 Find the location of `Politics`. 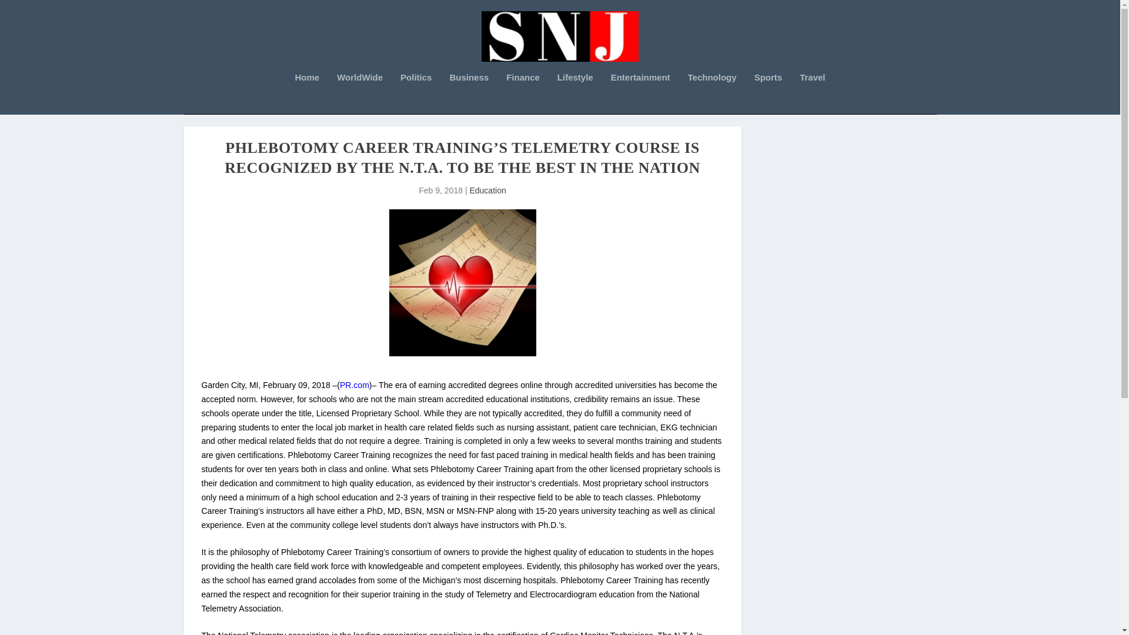

Politics is located at coordinates (416, 93).